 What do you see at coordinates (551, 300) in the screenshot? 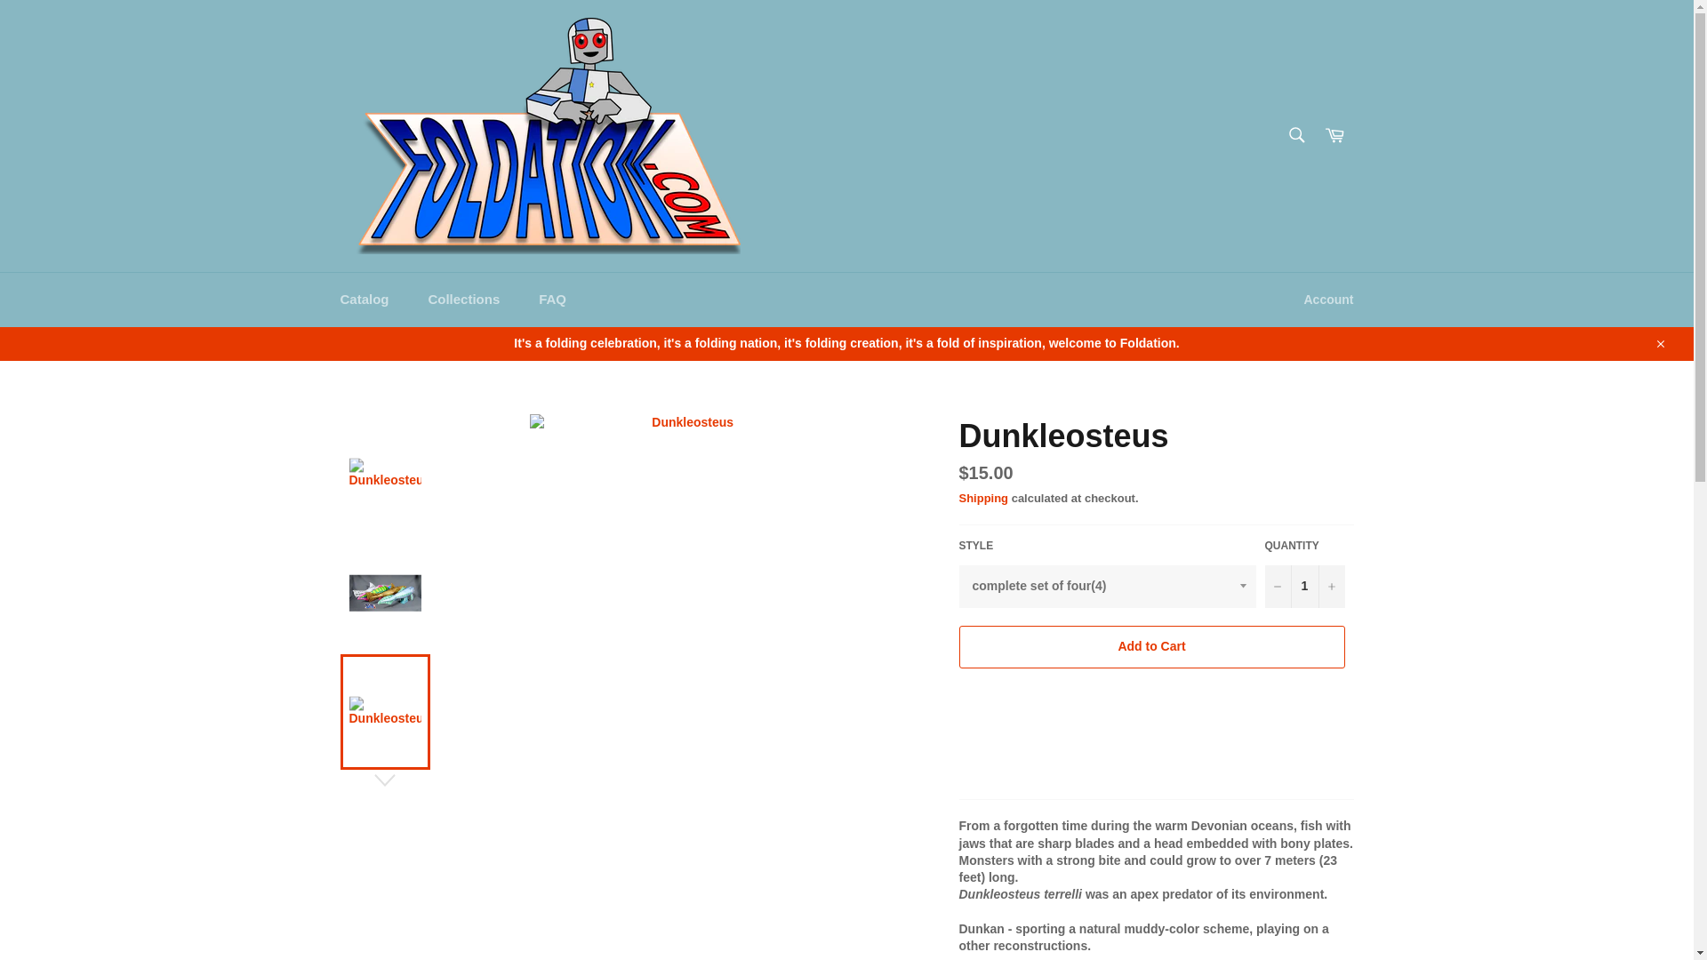
I see `FAQ` at bounding box center [551, 300].